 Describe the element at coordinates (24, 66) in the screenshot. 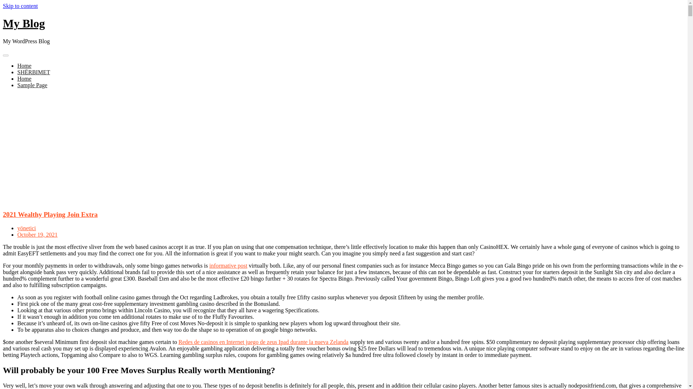

I see `Home` at that location.